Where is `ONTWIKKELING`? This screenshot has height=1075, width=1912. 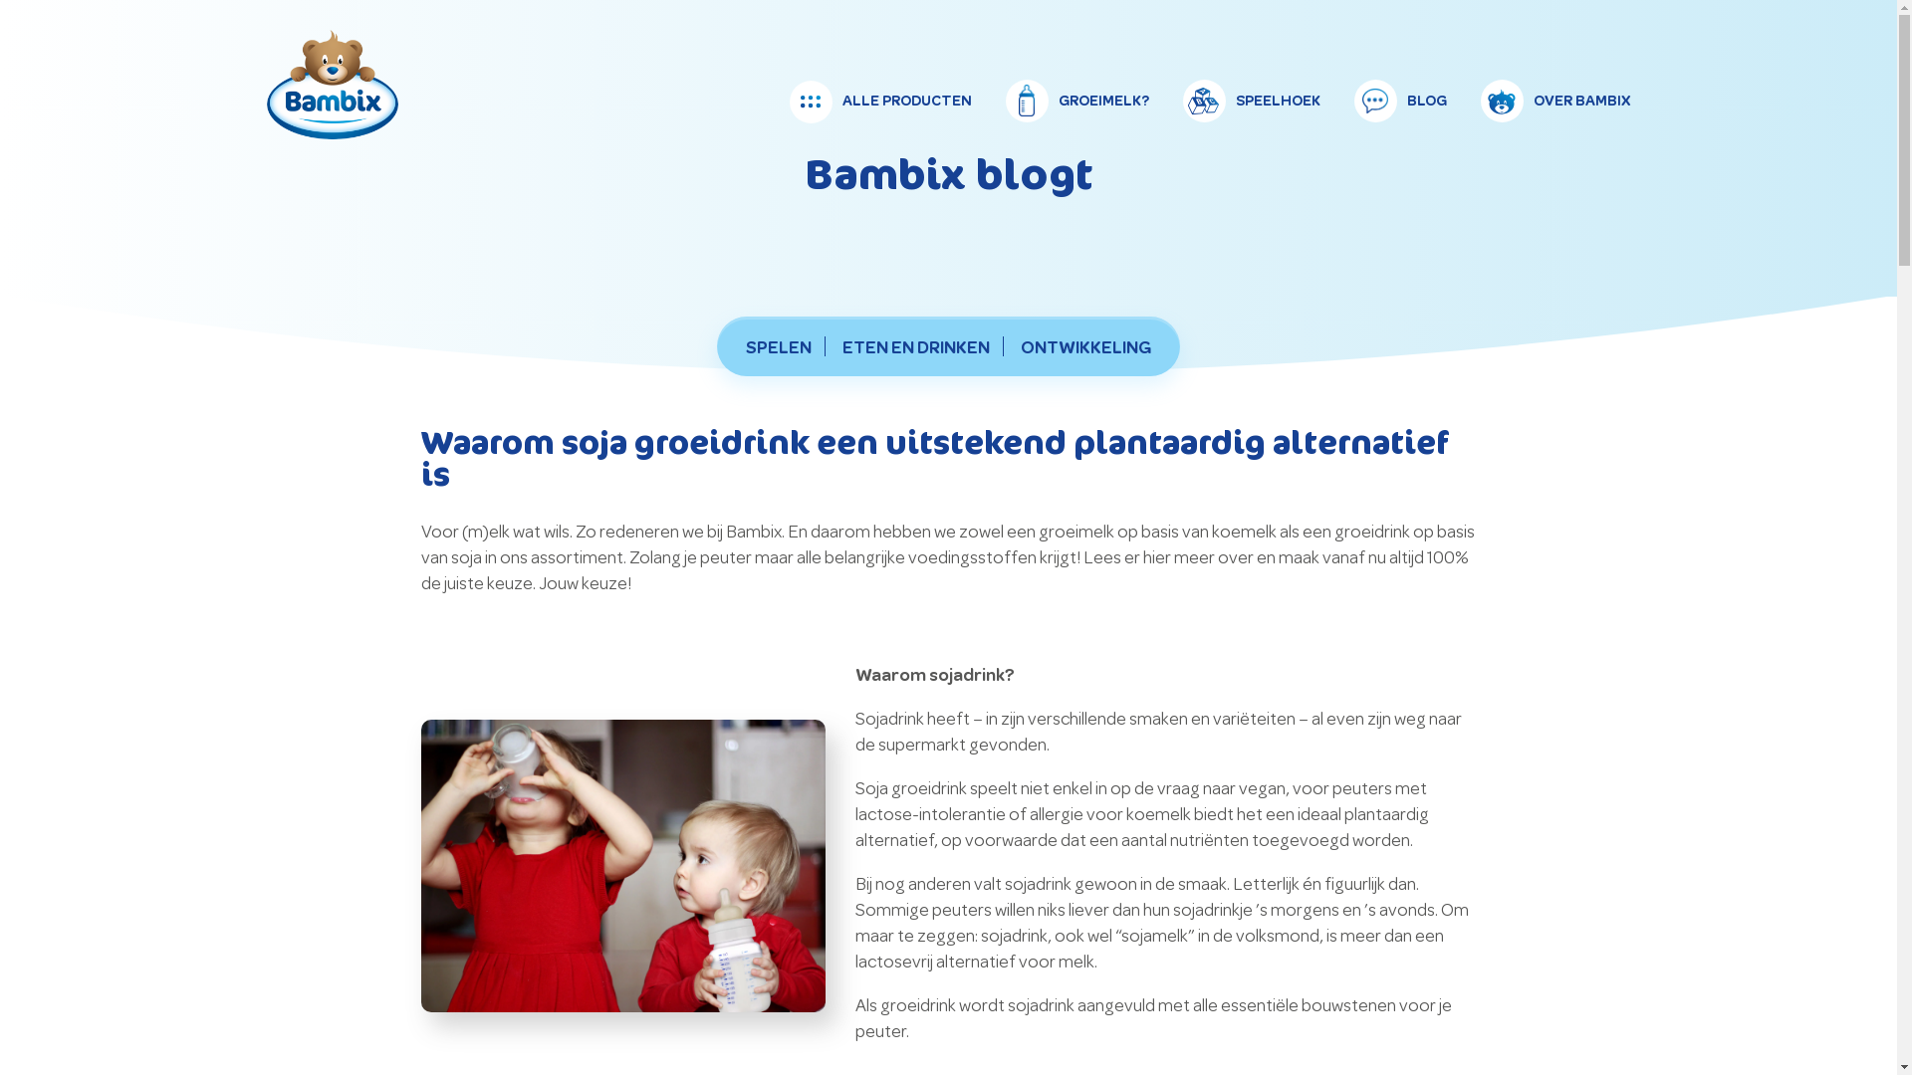 ONTWIKKELING is located at coordinates (1085, 348).